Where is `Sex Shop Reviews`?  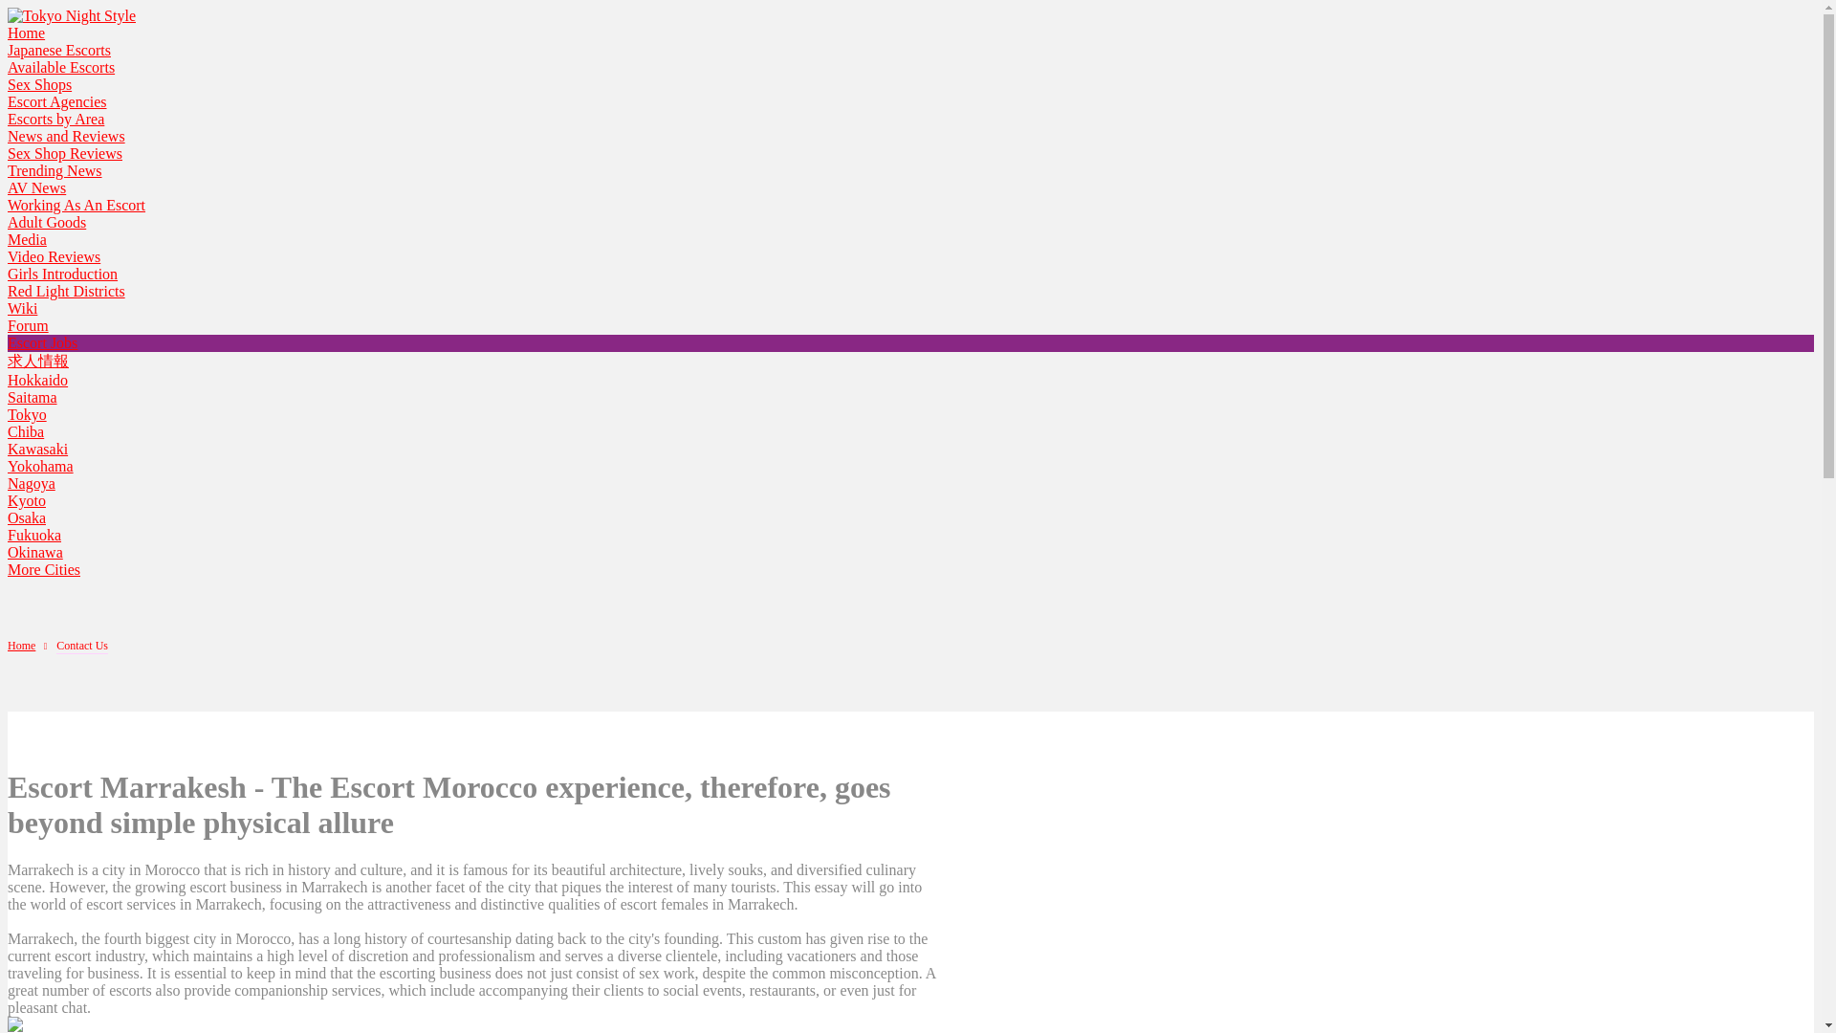
Sex Shop Reviews is located at coordinates (65, 153).